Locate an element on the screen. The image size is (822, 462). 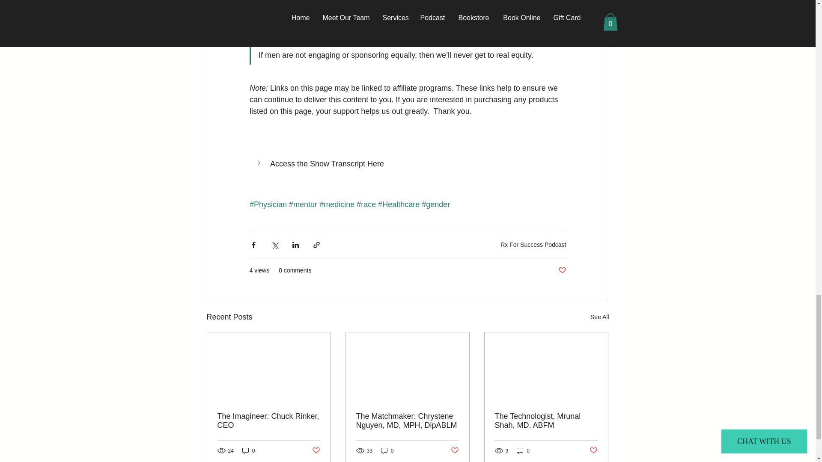
The Imagineer: Chuck Rinker, CEO is located at coordinates (269, 421).